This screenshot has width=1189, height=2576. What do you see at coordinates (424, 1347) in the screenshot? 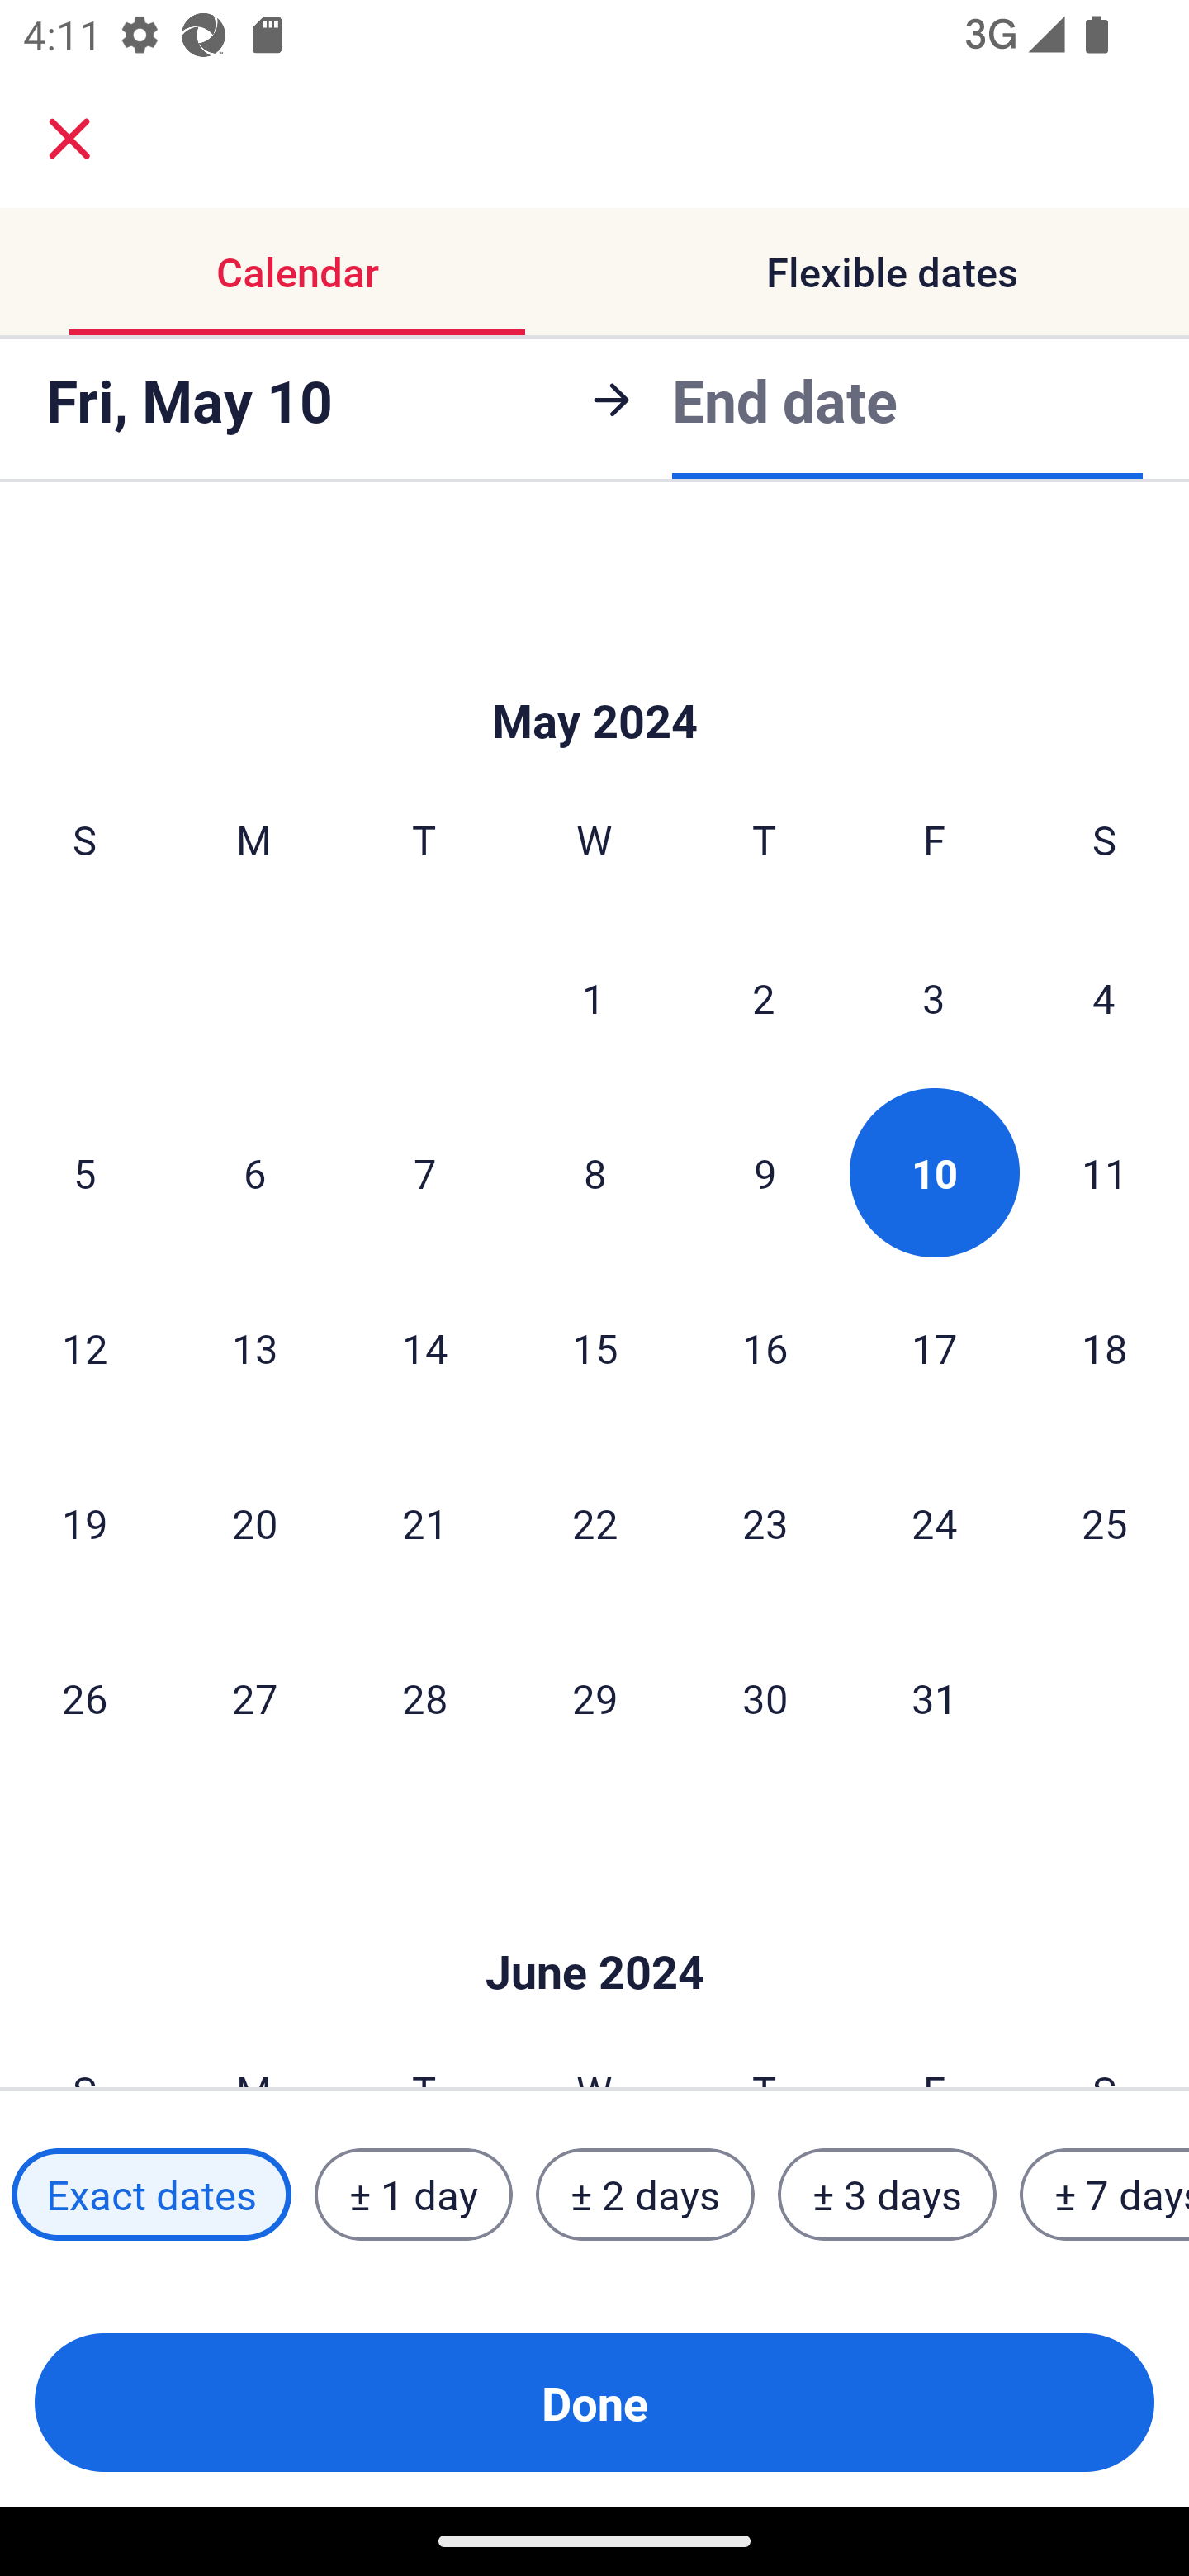
I see `14 Tuesday, May 14, 2024` at bounding box center [424, 1347].